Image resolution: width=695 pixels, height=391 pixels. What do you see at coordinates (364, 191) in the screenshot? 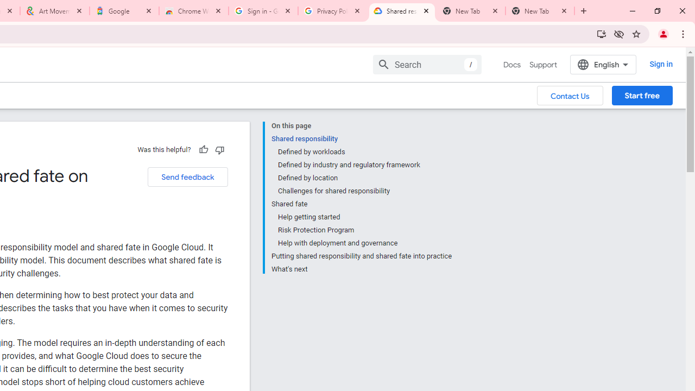
I see `Challenges for shared responsibility` at bounding box center [364, 191].